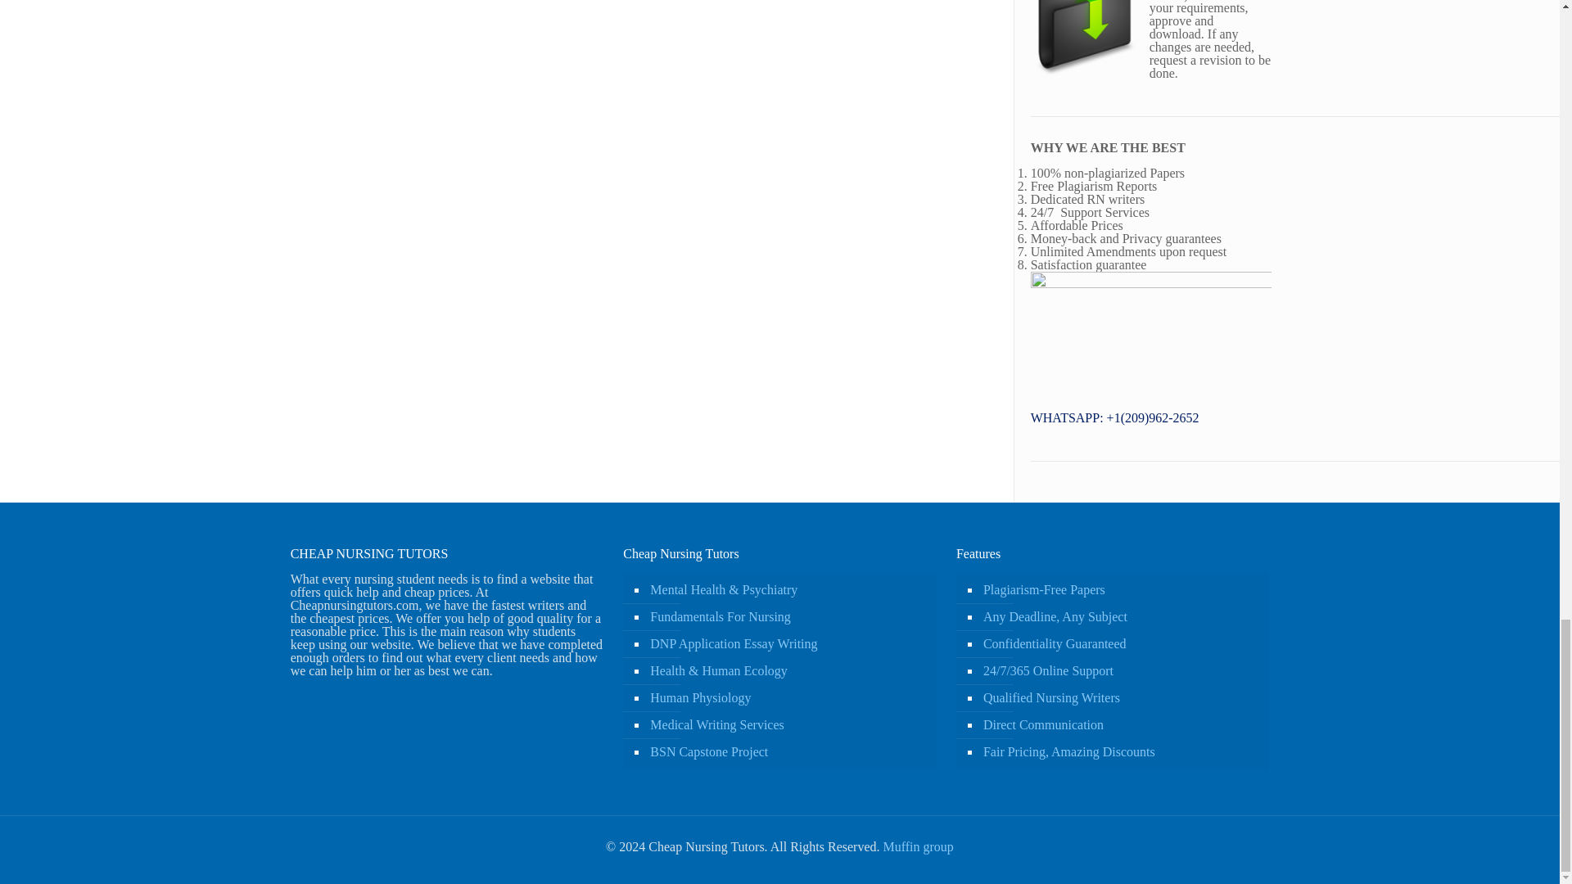 The height and width of the screenshot is (884, 1572). What do you see at coordinates (788, 699) in the screenshot?
I see `Human Physiology` at bounding box center [788, 699].